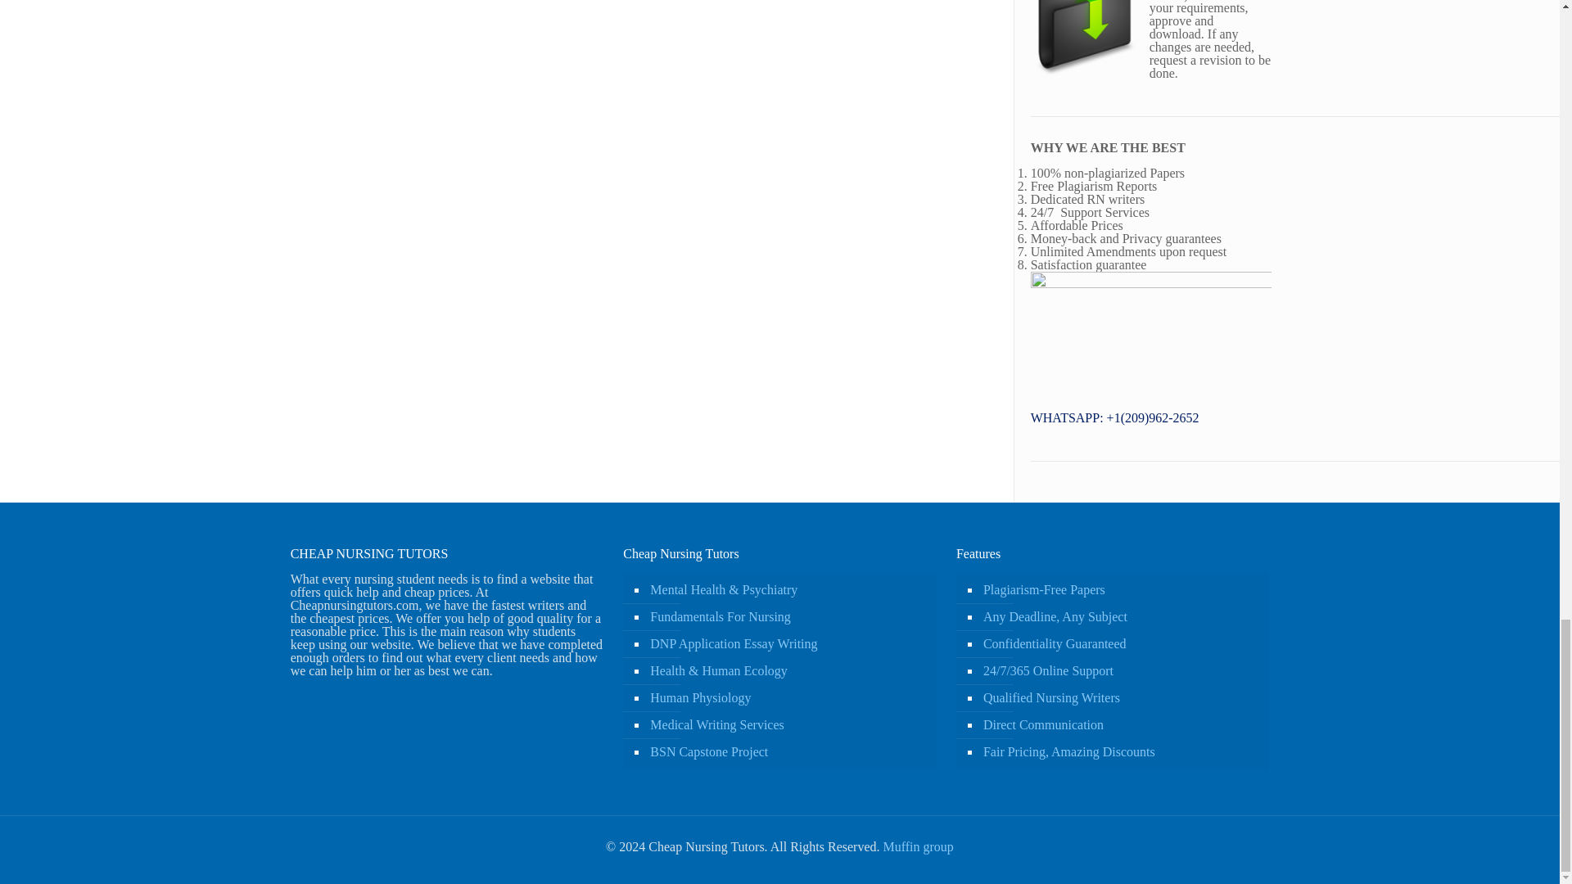 The height and width of the screenshot is (884, 1572). What do you see at coordinates (788, 699) in the screenshot?
I see `Human Physiology` at bounding box center [788, 699].